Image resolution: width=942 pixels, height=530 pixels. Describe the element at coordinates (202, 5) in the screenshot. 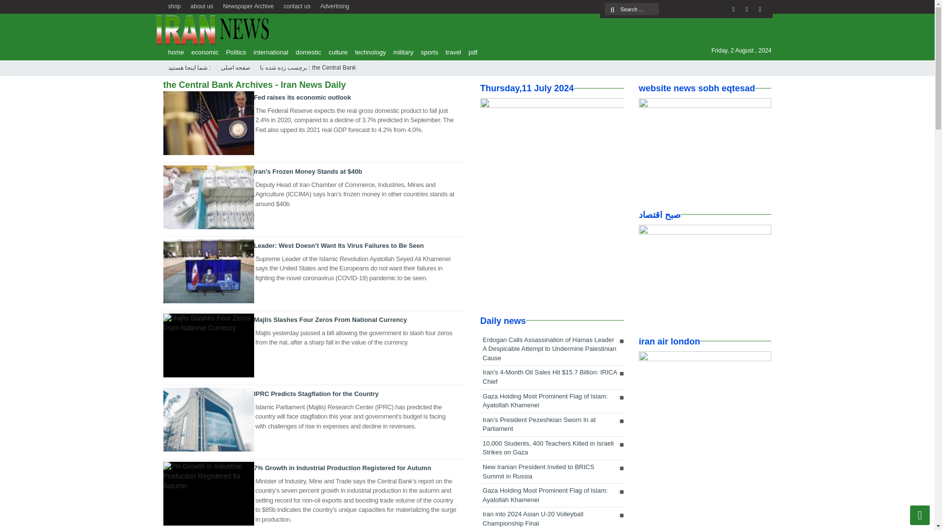

I see `about us` at that location.